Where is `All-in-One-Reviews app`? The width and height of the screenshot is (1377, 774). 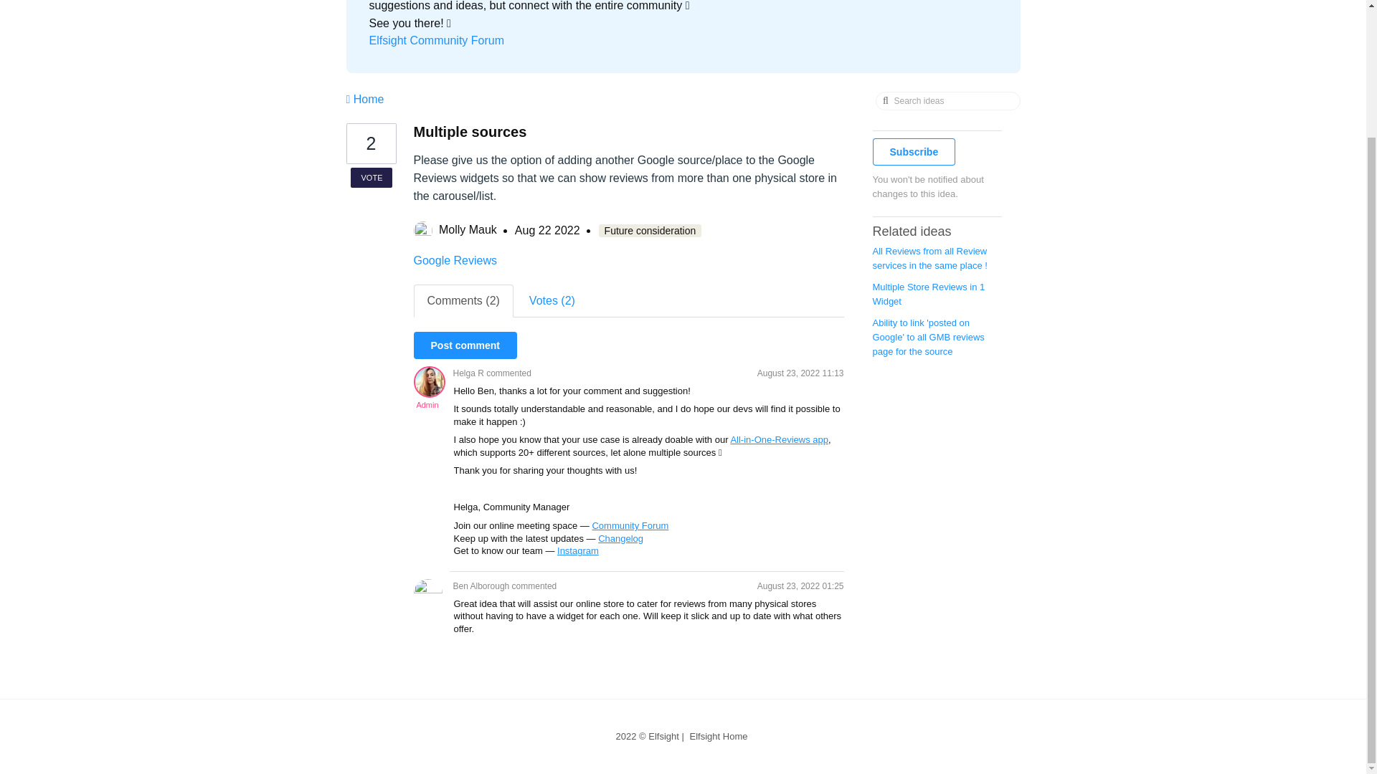
All-in-One-Reviews app is located at coordinates (779, 439).